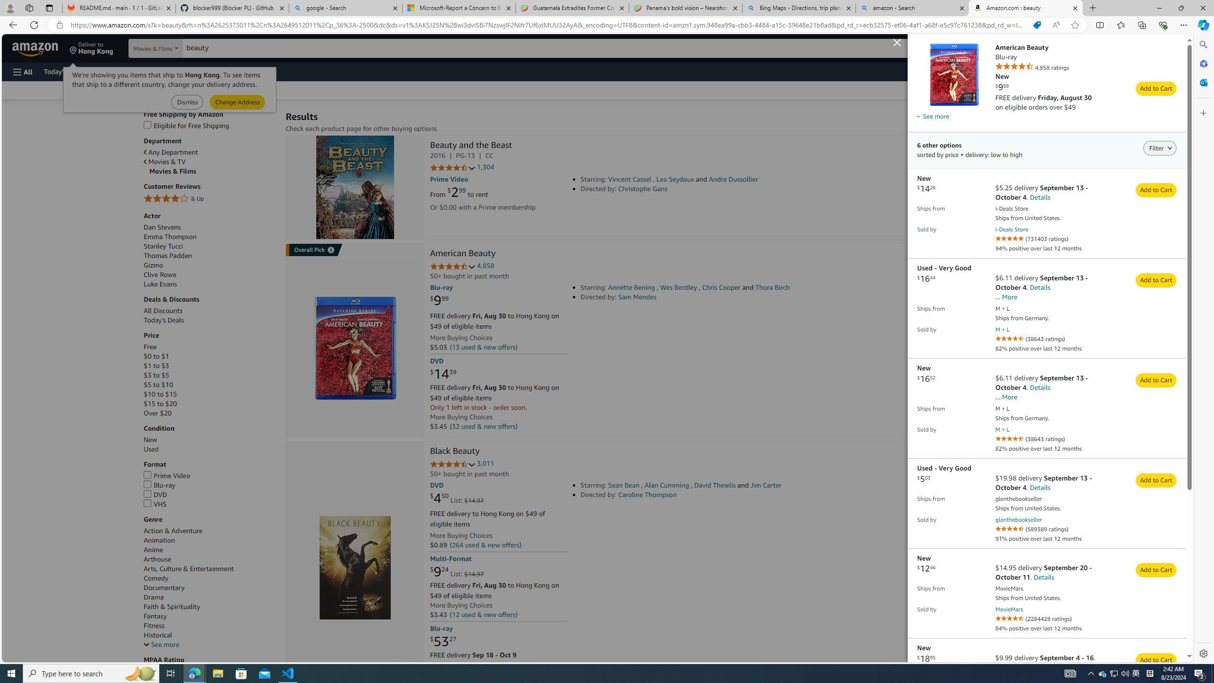 The height and width of the screenshot is (683, 1214). What do you see at coordinates (471, 146) in the screenshot?
I see `Beauty and the Beast` at bounding box center [471, 146].